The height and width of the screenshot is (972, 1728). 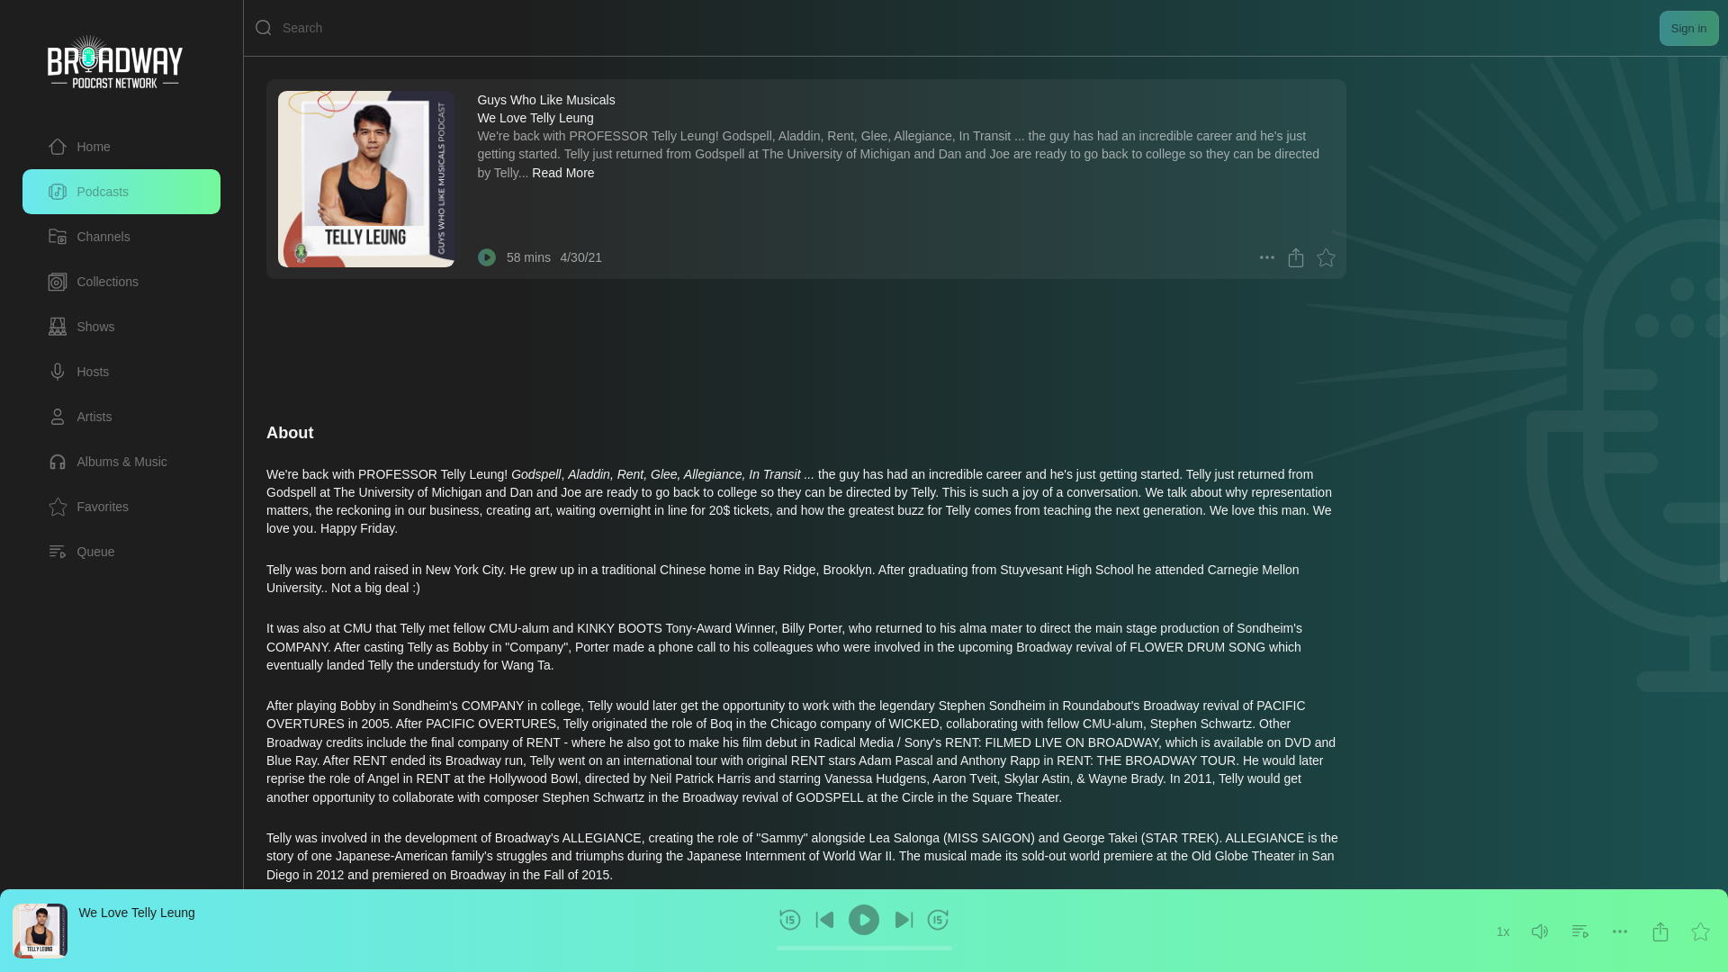 I want to click on Artists, so click(x=79, y=417).